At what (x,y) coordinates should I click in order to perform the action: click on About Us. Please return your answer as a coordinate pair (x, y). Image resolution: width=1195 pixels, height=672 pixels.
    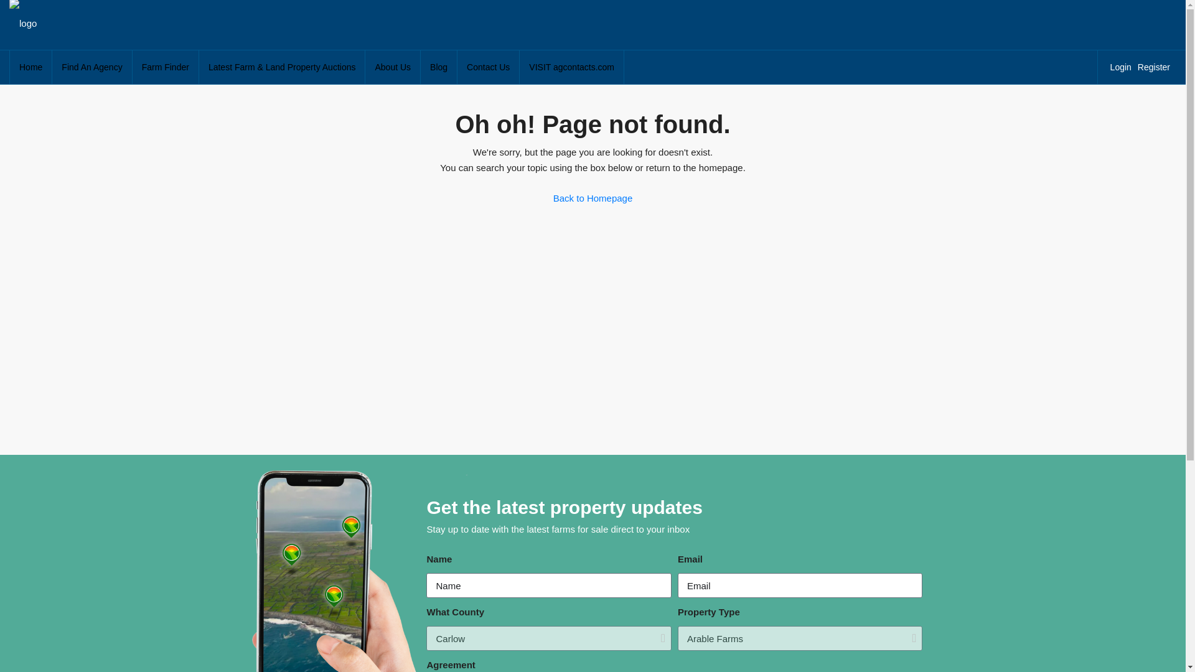
    Looking at the image, I should click on (393, 67).